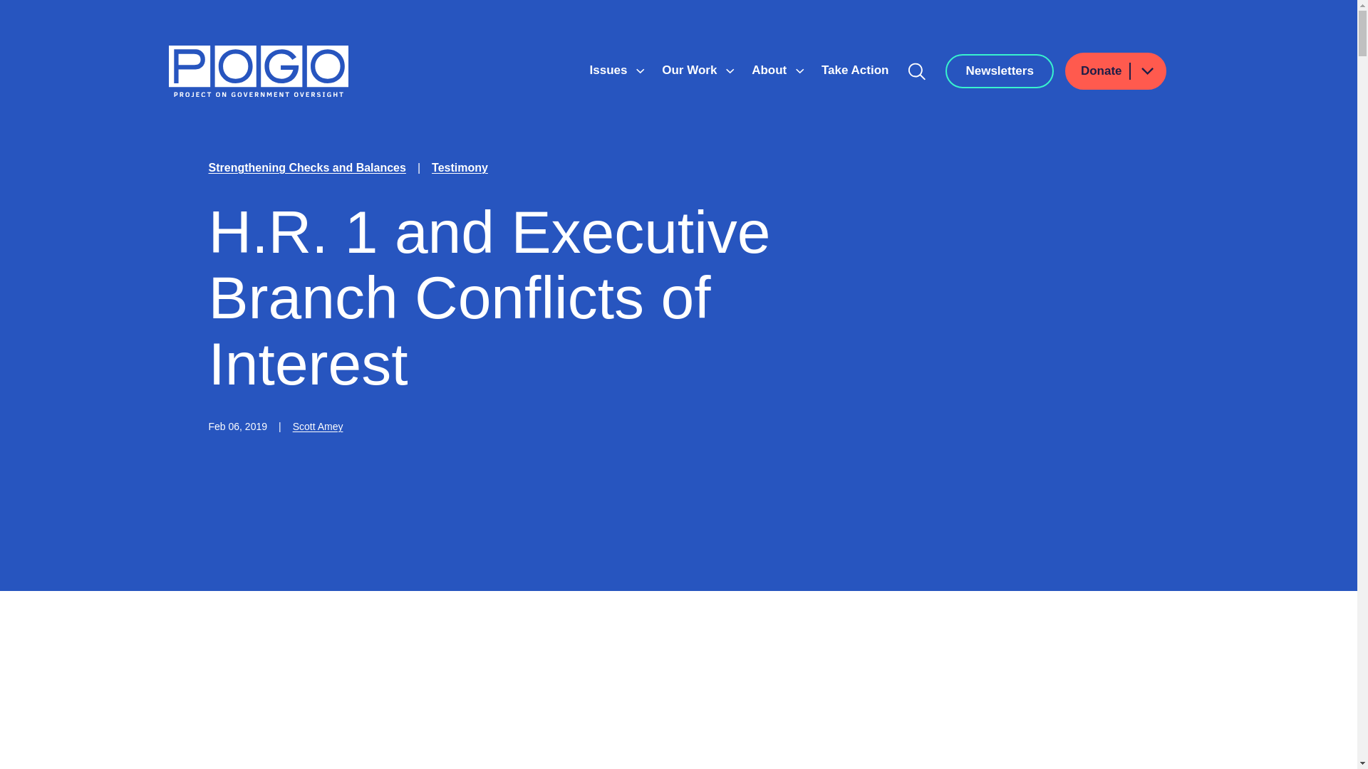 Image resolution: width=1368 pixels, height=769 pixels. What do you see at coordinates (855, 70) in the screenshot?
I see `Take Action` at bounding box center [855, 70].